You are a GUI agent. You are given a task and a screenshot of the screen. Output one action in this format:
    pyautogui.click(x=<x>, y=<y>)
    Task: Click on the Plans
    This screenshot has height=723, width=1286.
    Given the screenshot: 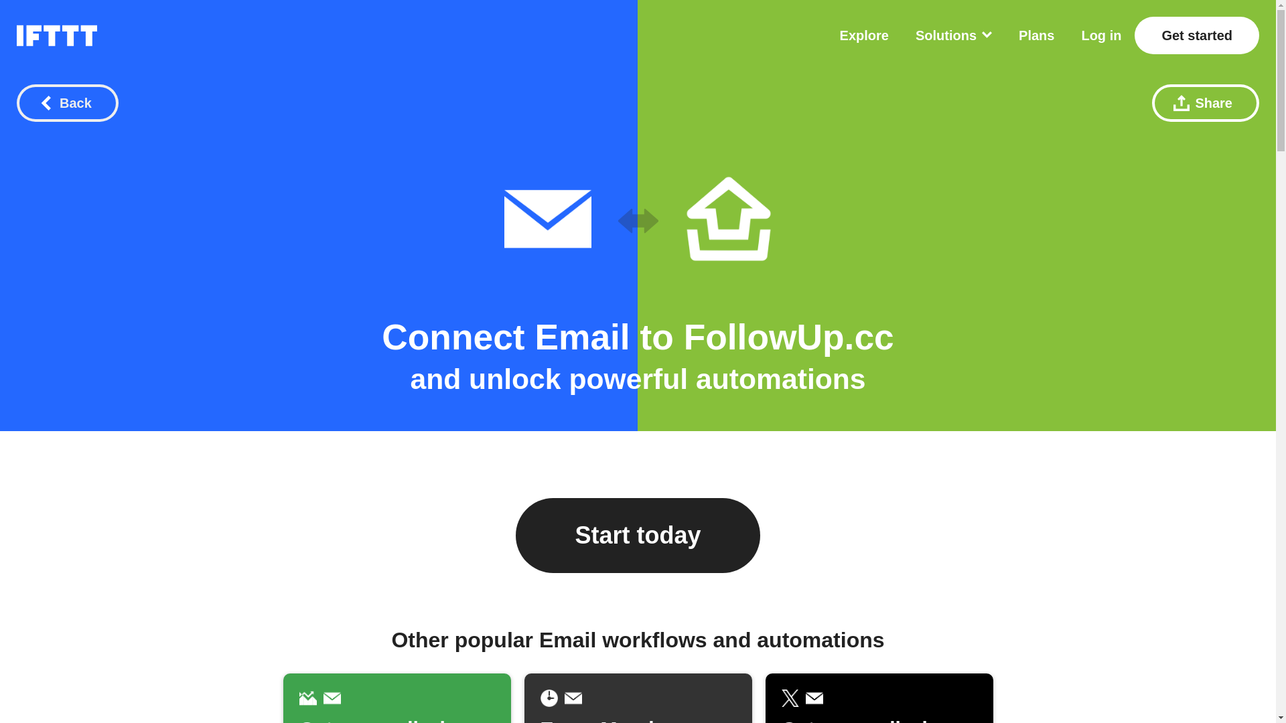 What is the action you would take?
    pyautogui.click(x=1036, y=35)
    